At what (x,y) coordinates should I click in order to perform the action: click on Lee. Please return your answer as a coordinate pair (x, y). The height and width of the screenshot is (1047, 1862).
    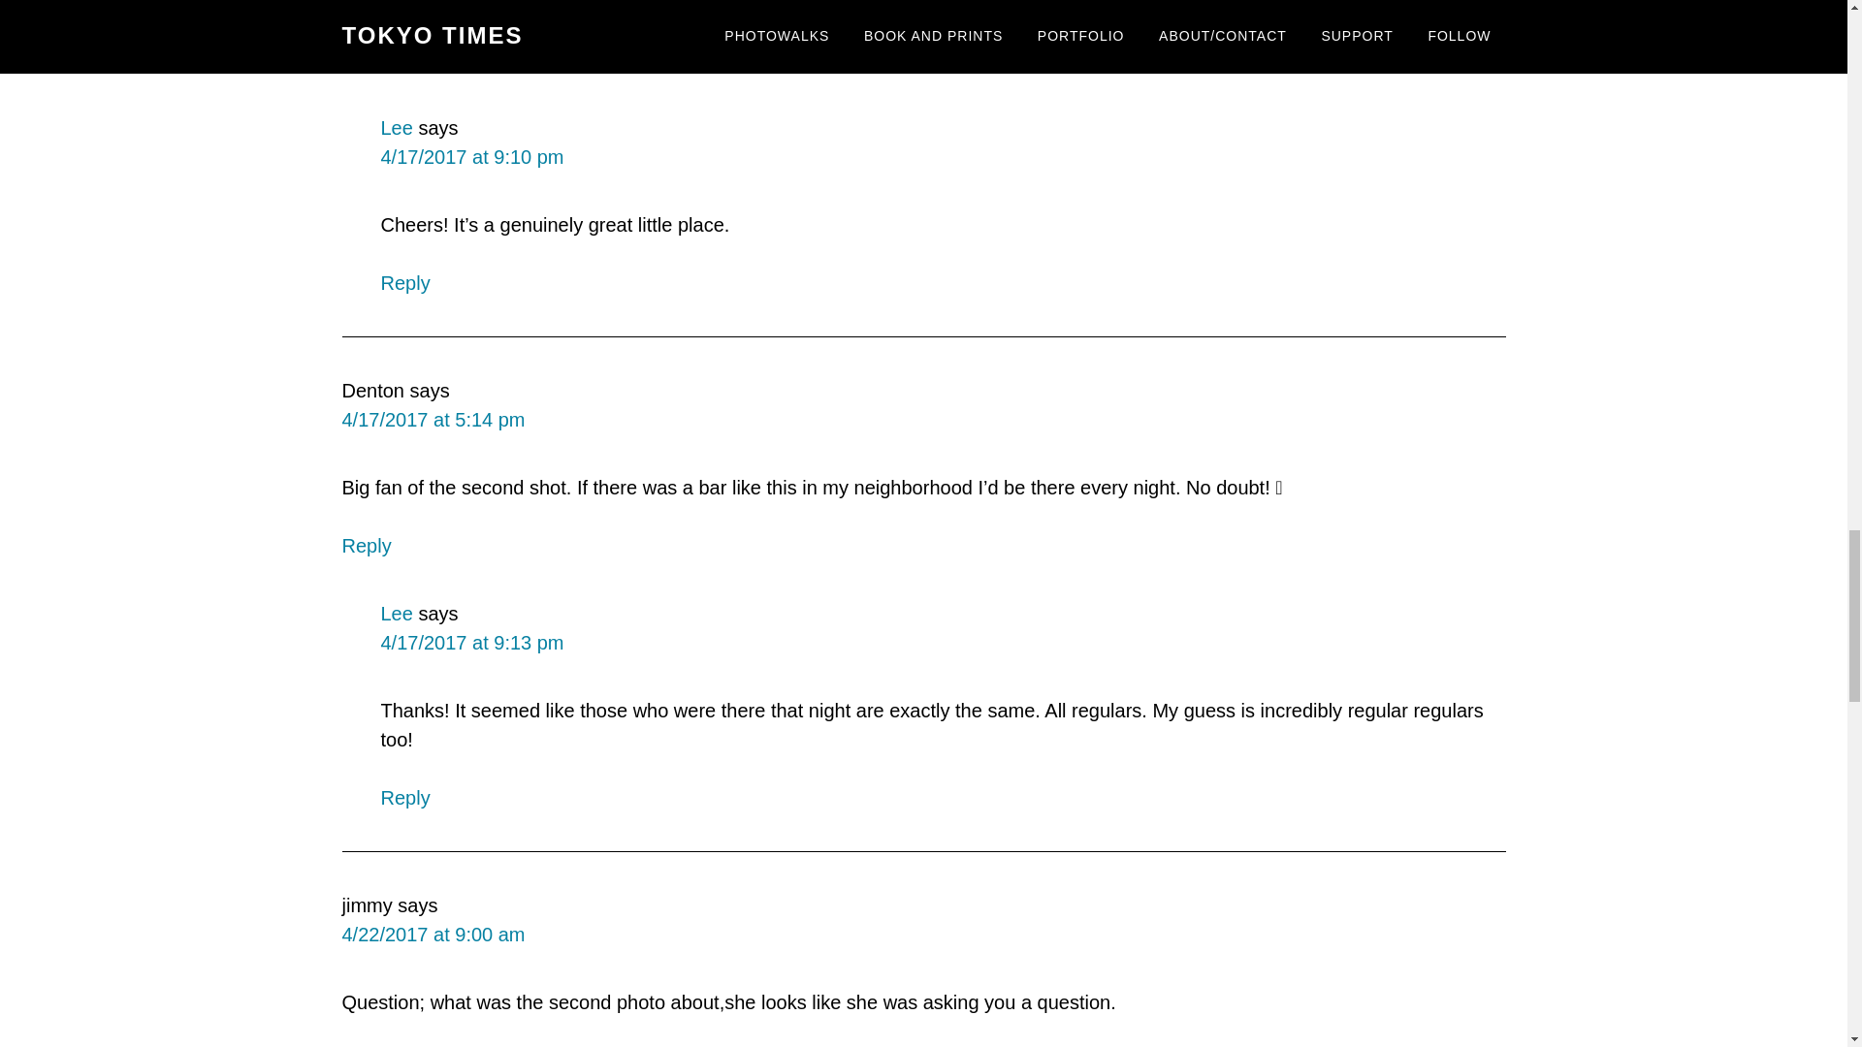
    Looking at the image, I should click on (396, 613).